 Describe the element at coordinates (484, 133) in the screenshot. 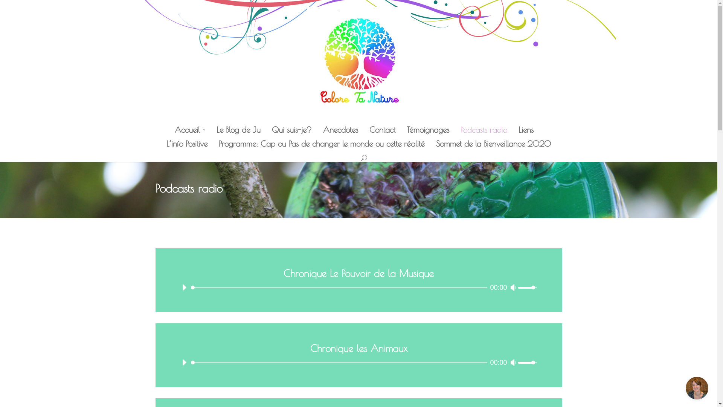

I see `Podcasts radio` at that location.